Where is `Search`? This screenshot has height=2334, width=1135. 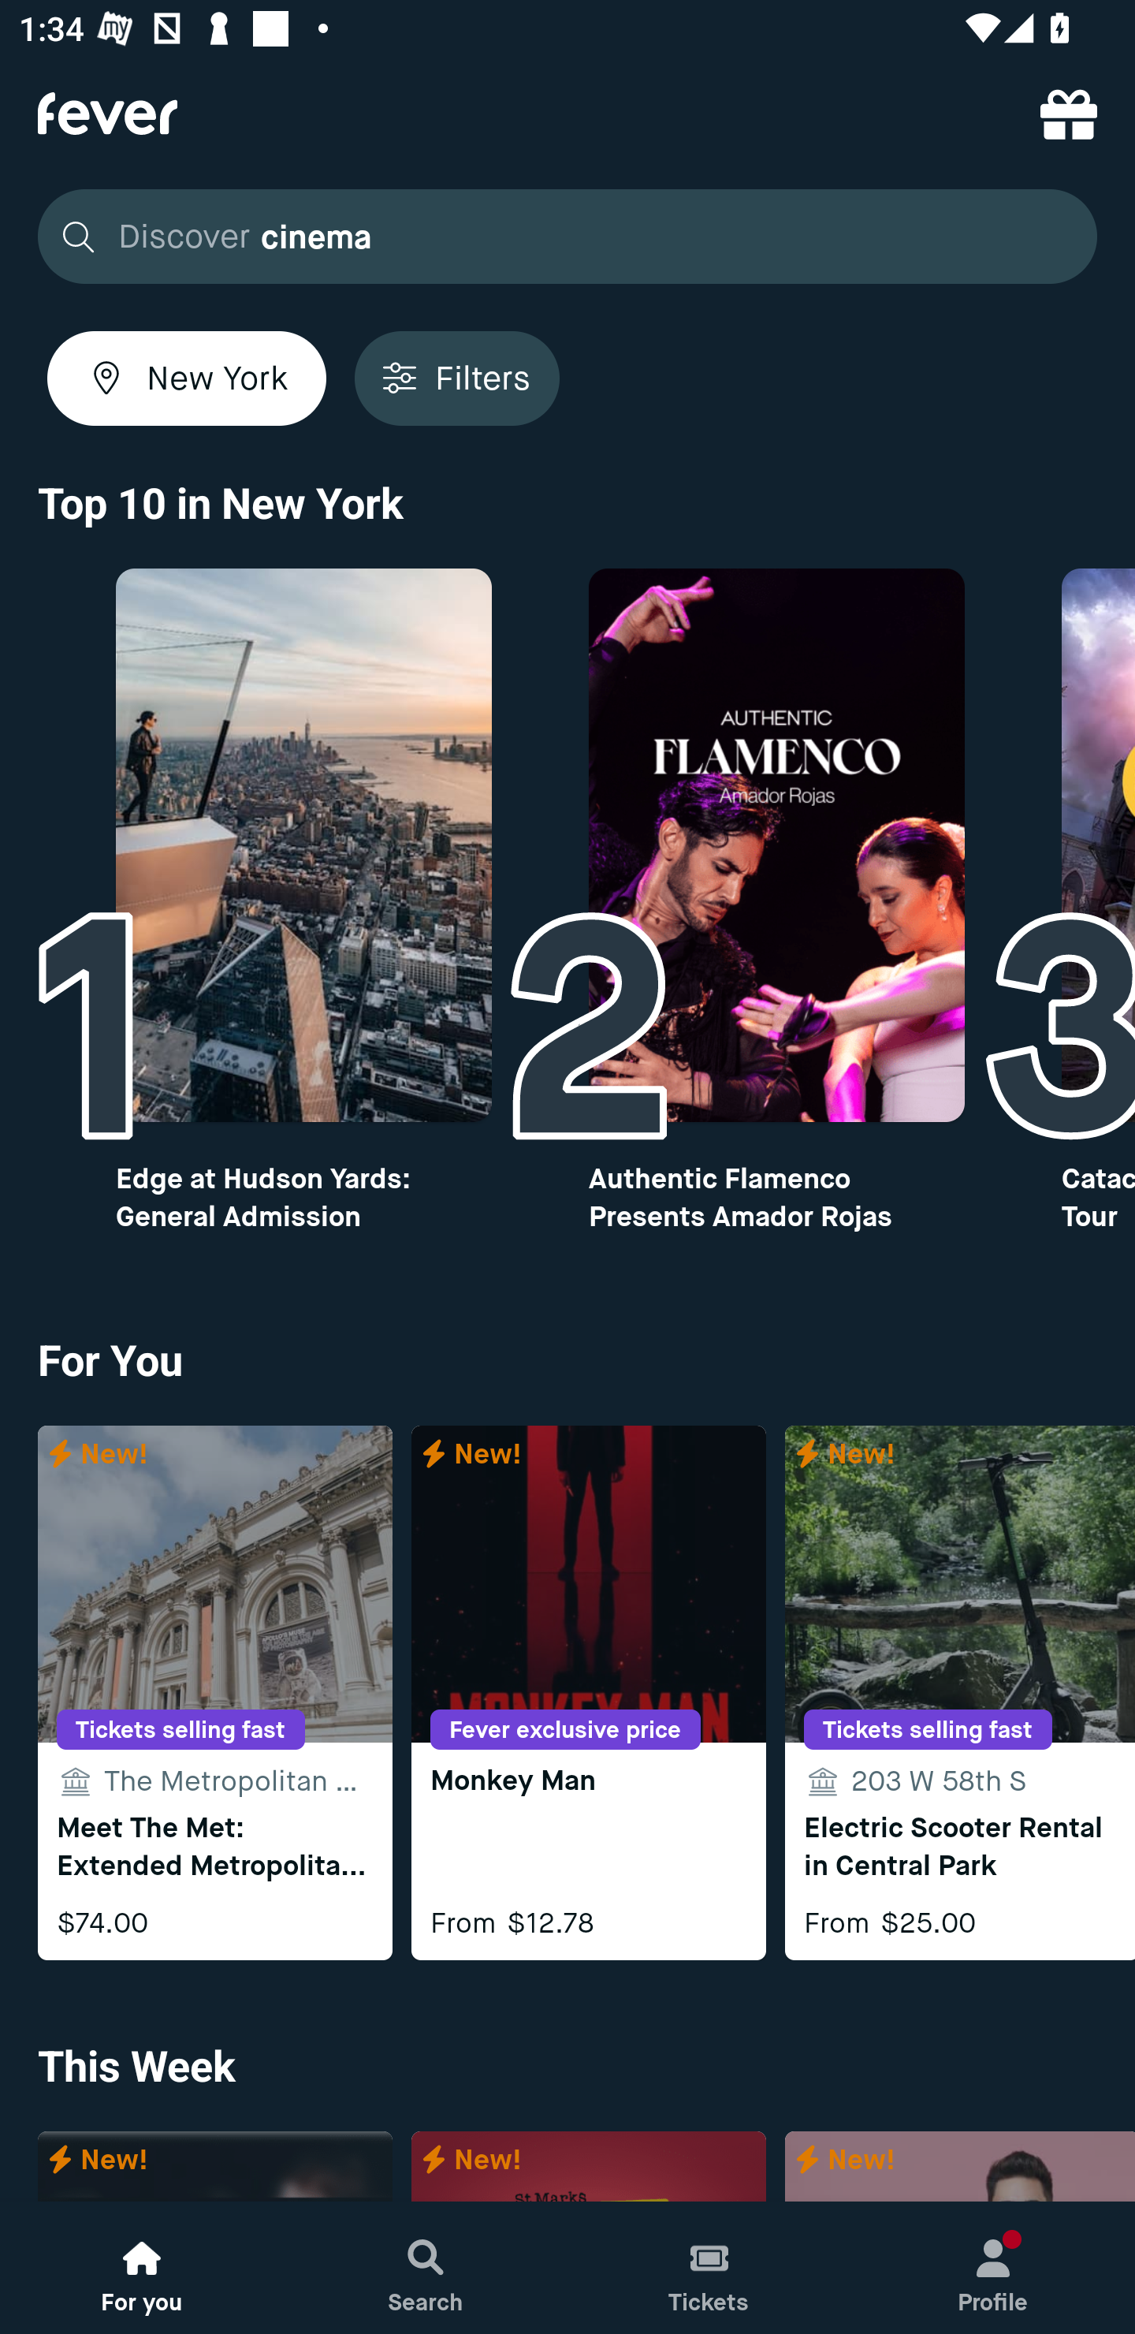 Search is located at coordinates (426, 2268).